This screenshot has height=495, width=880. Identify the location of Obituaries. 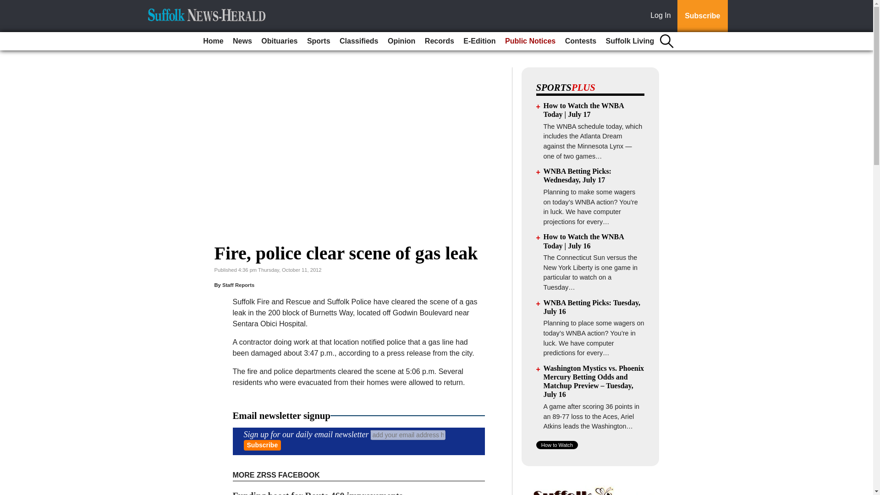
(279, 41).